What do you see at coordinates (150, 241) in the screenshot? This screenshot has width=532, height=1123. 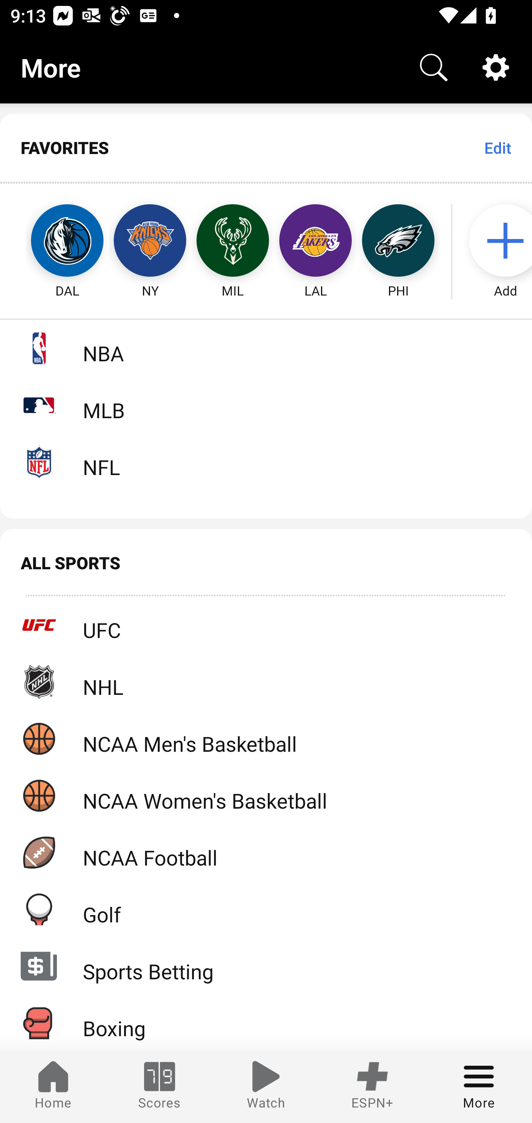 I see `NY New York Knicks` at bounding box center [150, 241].